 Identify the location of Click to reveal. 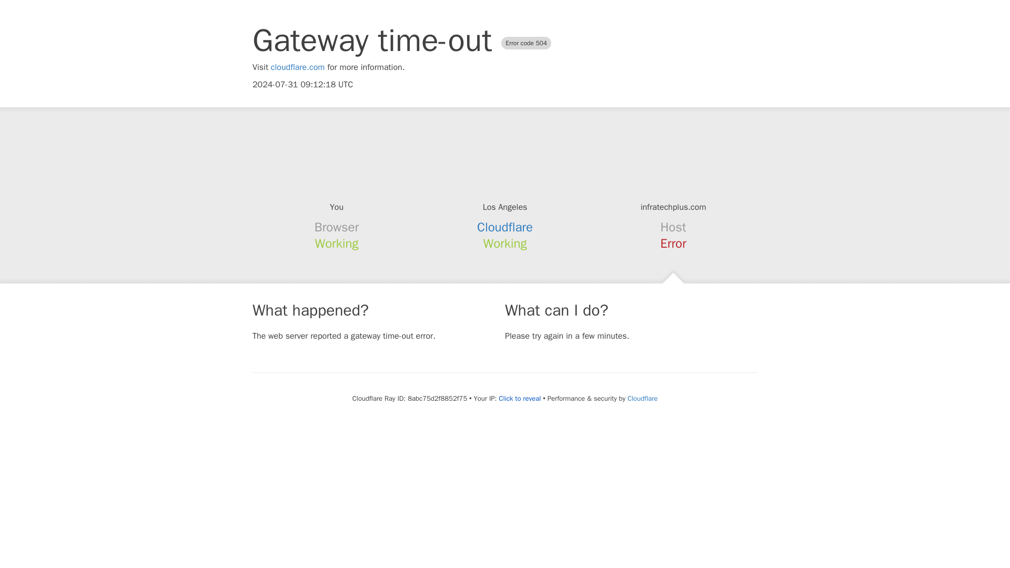
(520, 399).